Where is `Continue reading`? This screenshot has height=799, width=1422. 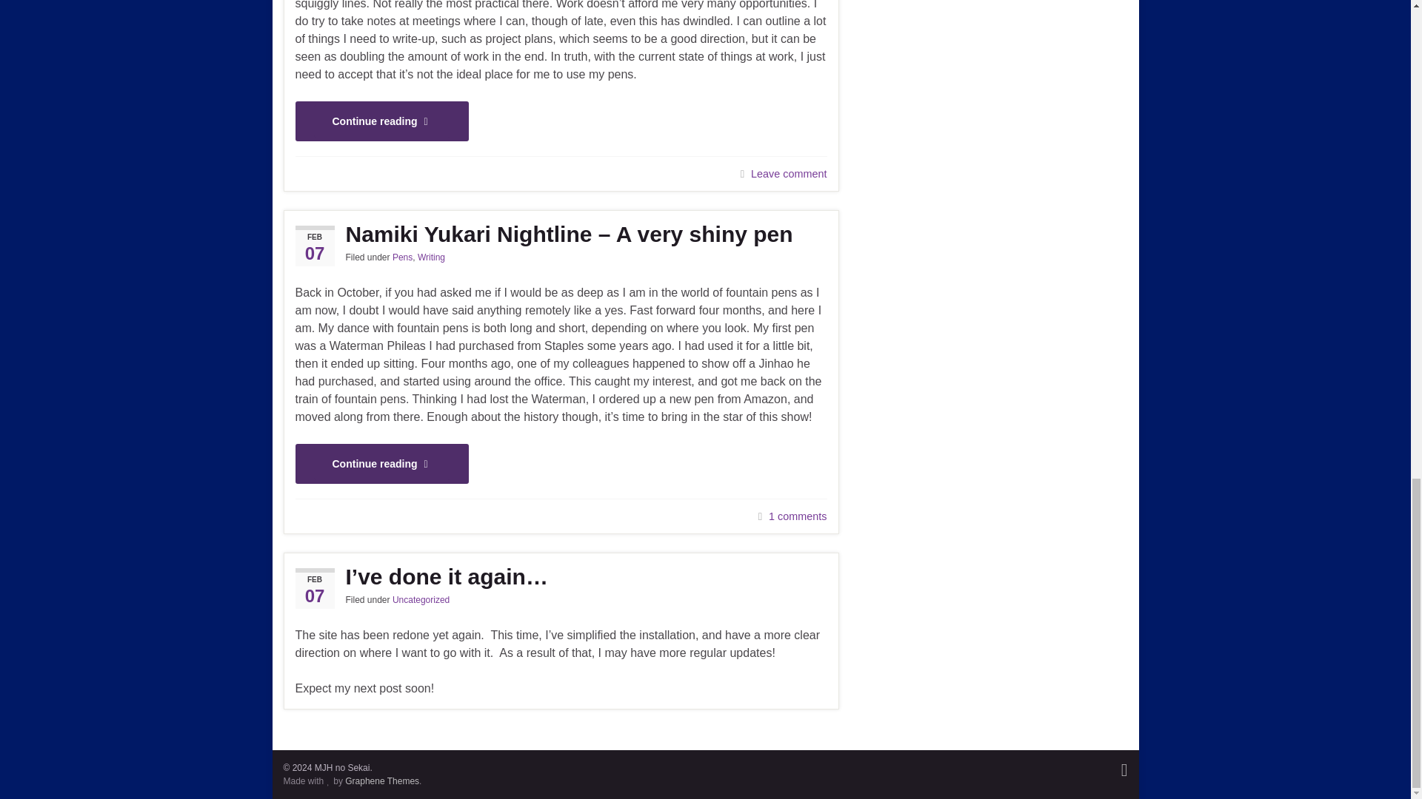
Continue reading is located at coordinates (381, 121).